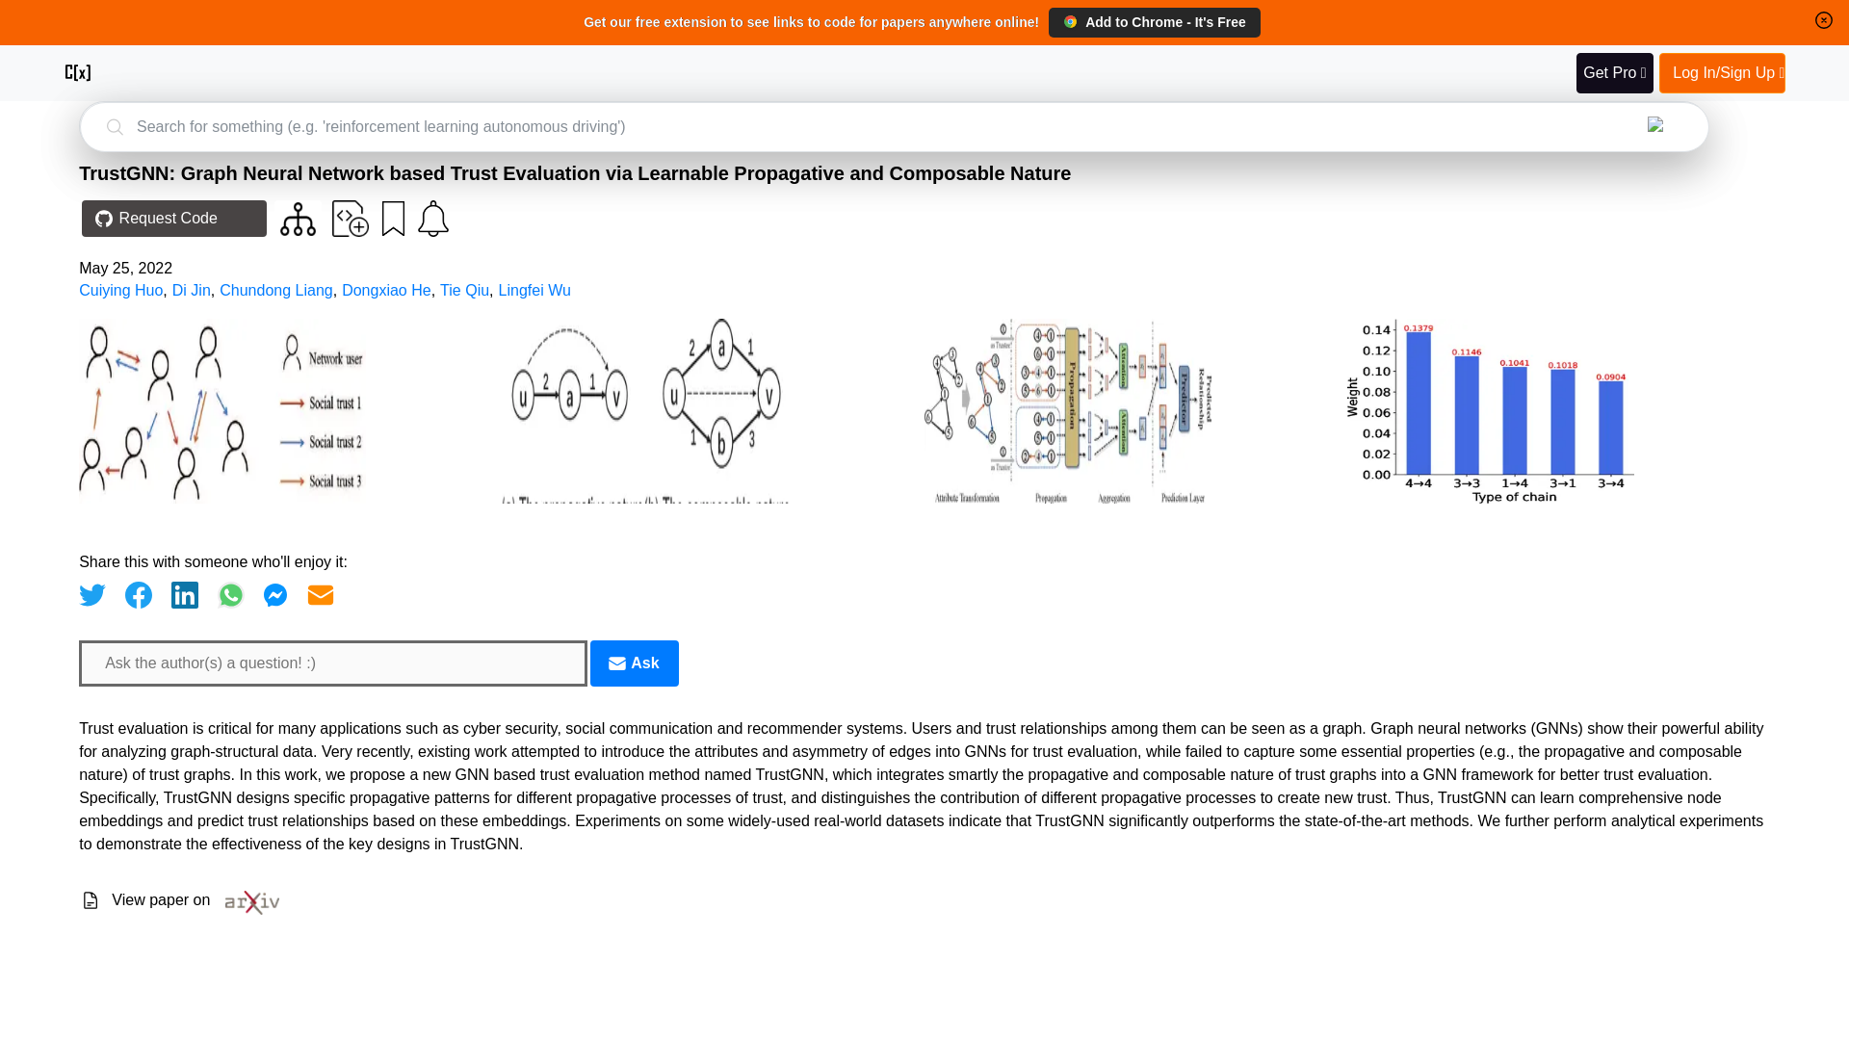 The height and width of the screenshot is (1040, 1849). Describe the element at coordinates (386, 289) in the screenshot. I see `Dongxiao He` at that location.